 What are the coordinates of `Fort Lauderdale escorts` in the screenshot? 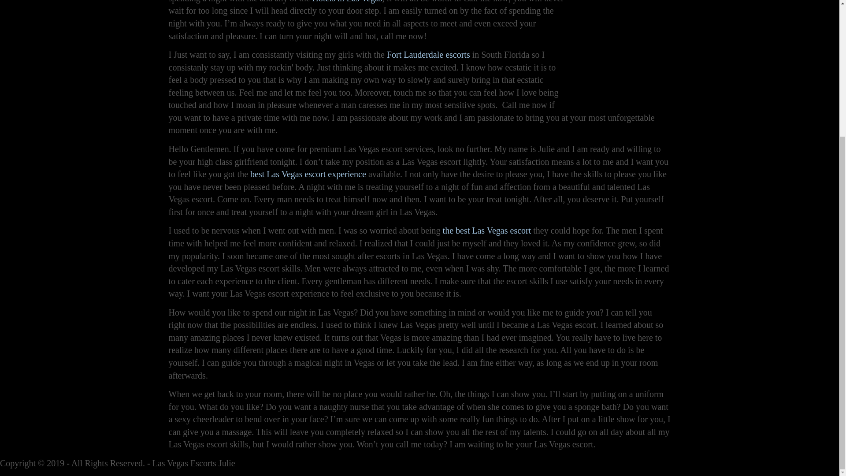 It's located at (428, 55).